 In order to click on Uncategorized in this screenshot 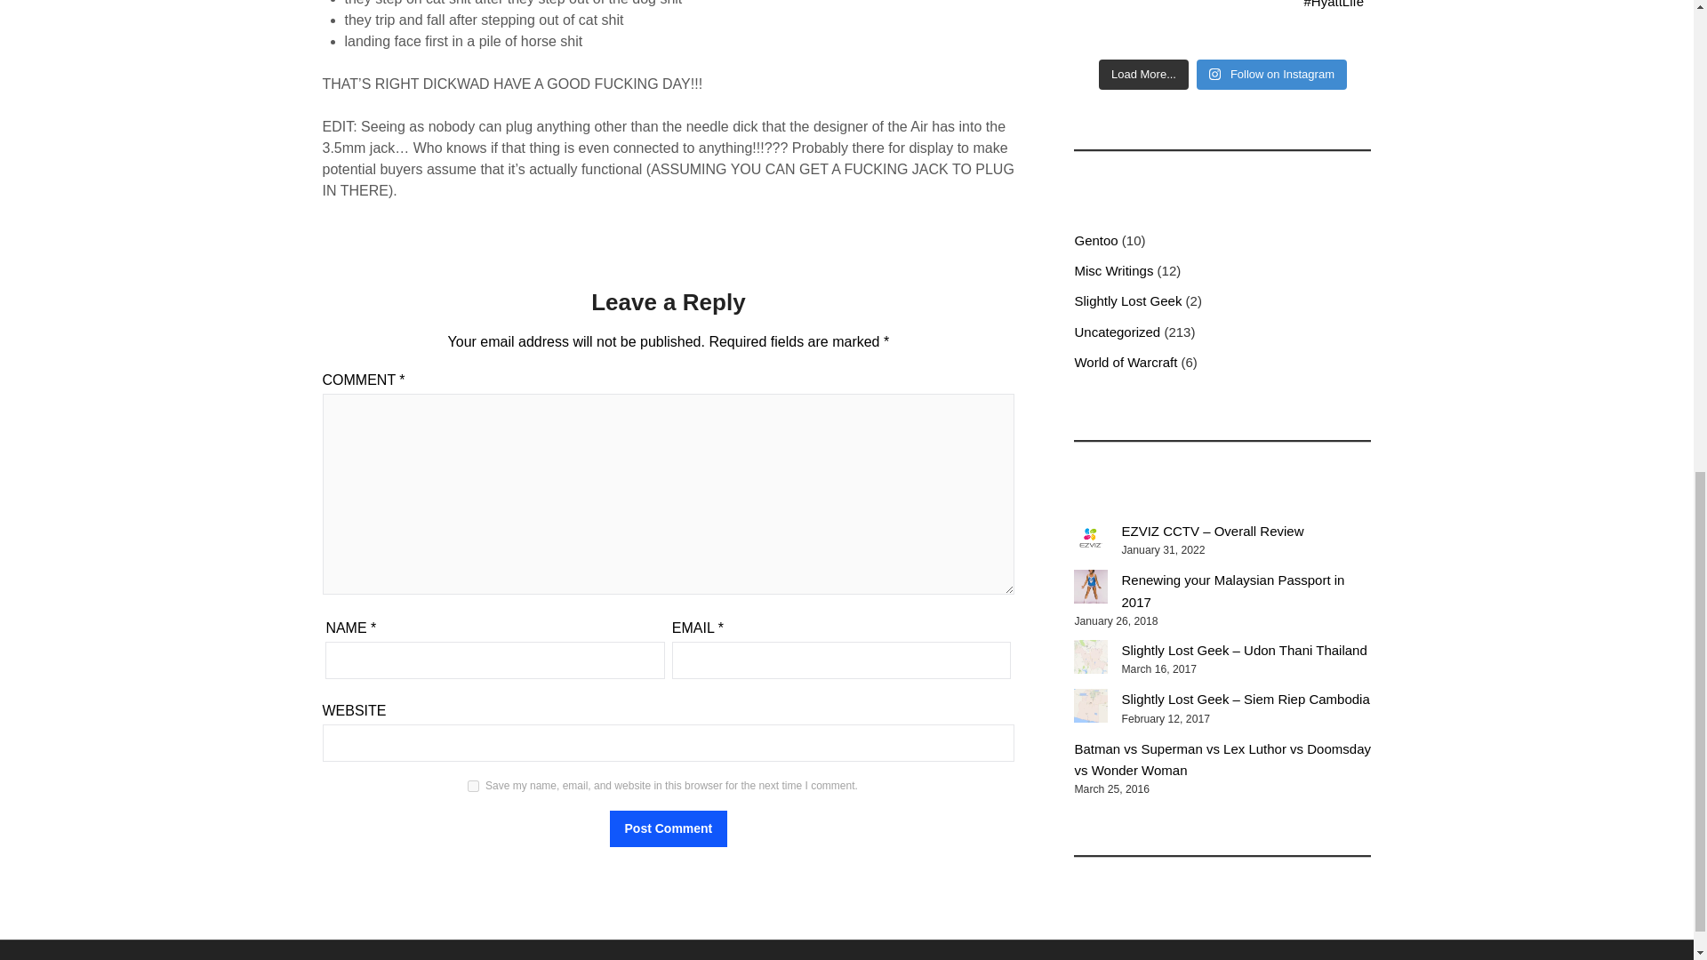, I will do `click(1117, 332)`.